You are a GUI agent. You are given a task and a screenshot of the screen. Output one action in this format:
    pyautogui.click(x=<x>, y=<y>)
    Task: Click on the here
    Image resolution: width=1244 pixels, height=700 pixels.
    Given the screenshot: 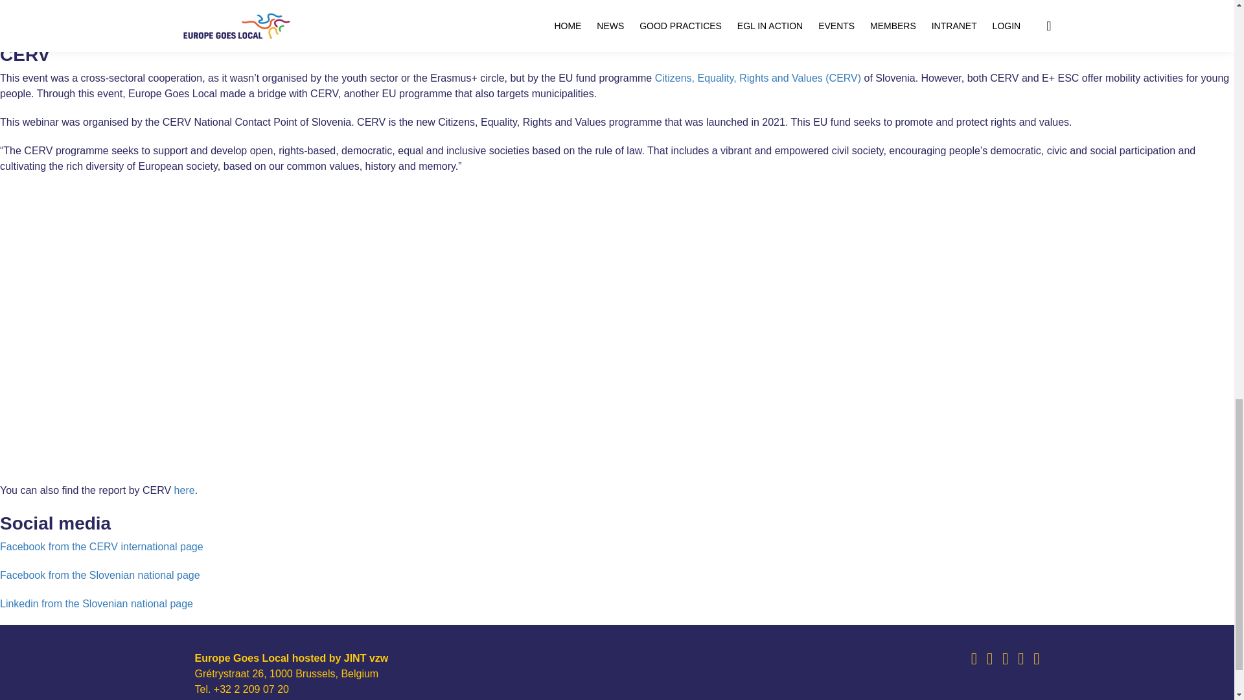 What is the action you would take?
    pyautogui.click(x=184, y=490)
    